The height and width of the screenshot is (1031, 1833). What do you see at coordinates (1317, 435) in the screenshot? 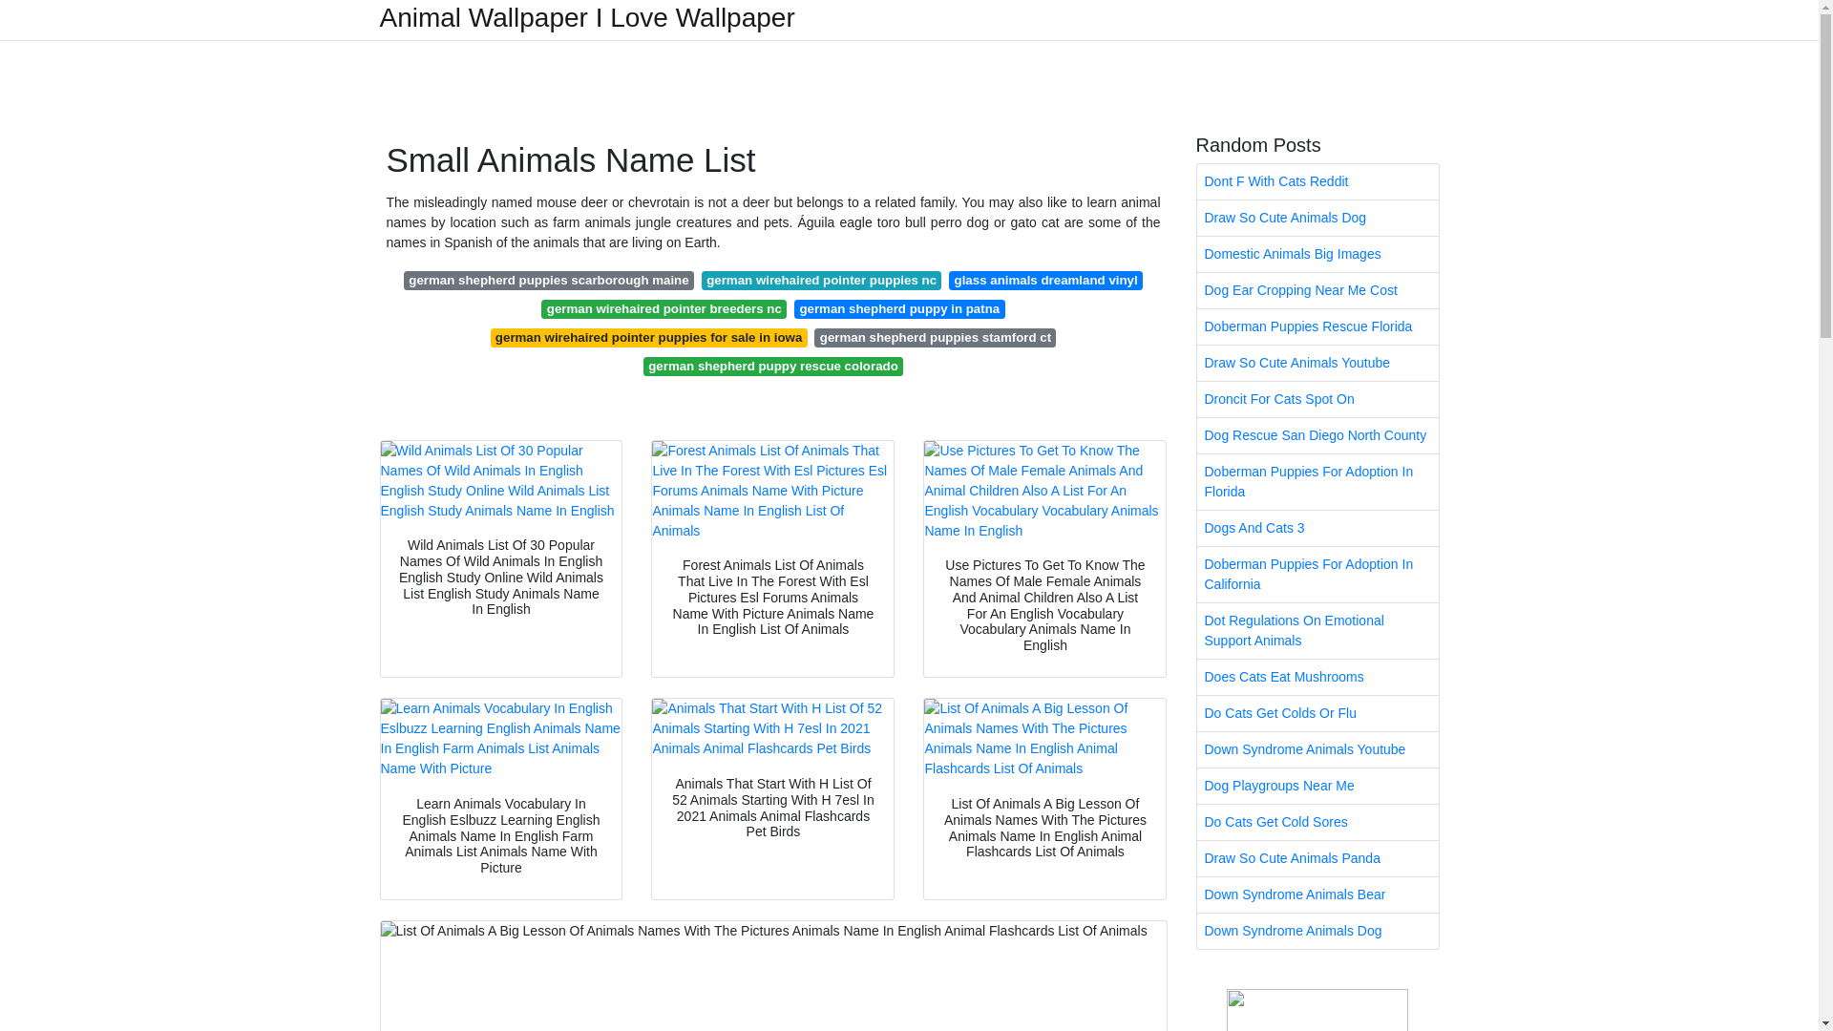
I see `Dog Rescue San Diego North County` at bounding box center [1317, 435].